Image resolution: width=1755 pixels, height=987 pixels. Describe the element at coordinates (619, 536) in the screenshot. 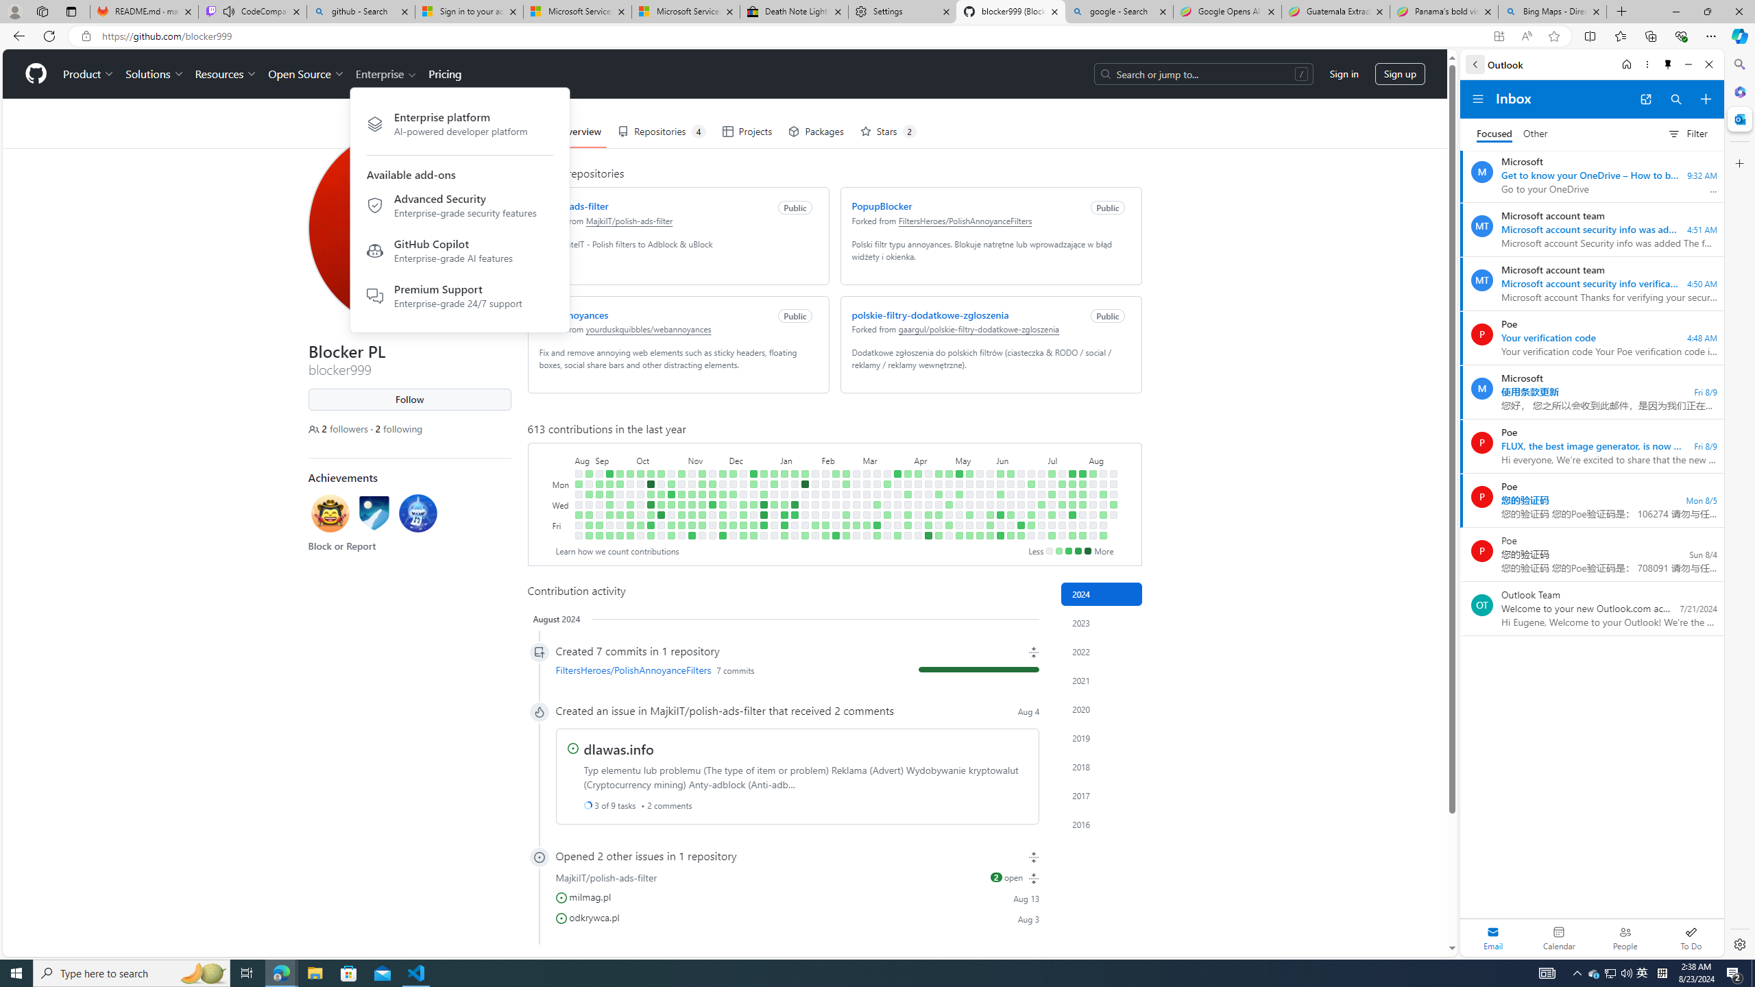

I see `1 contribution on September 23rd.` at that location.